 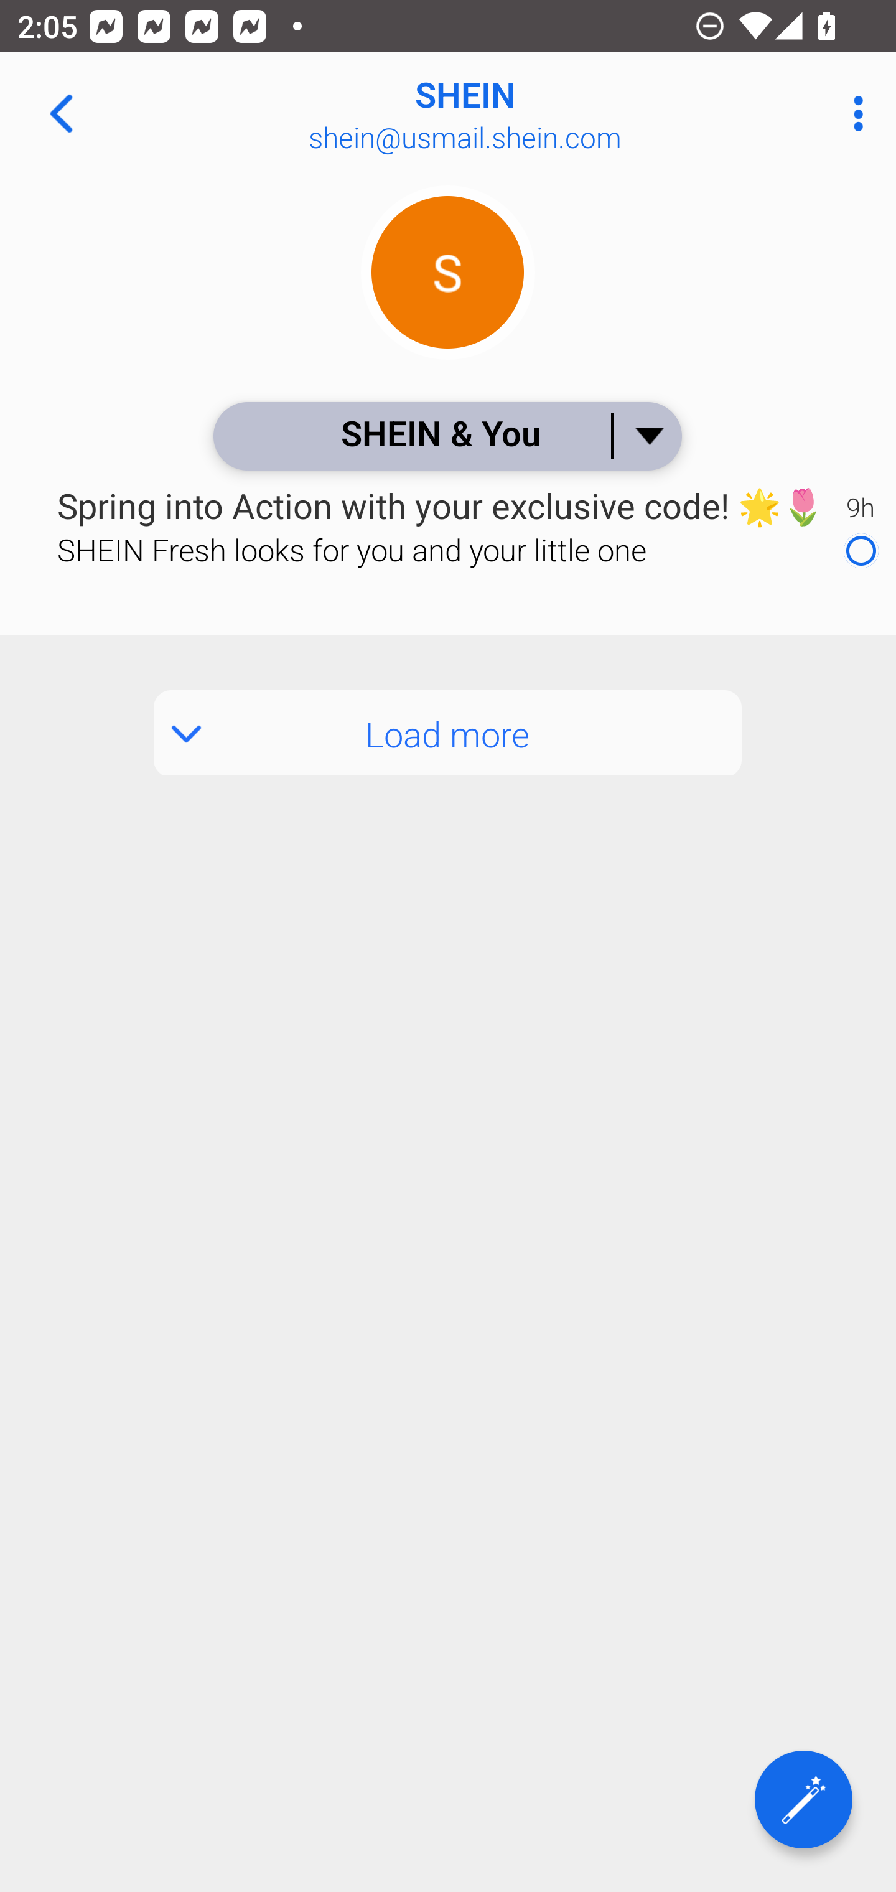 I want to click on More Options, so click(x=852, y=113).